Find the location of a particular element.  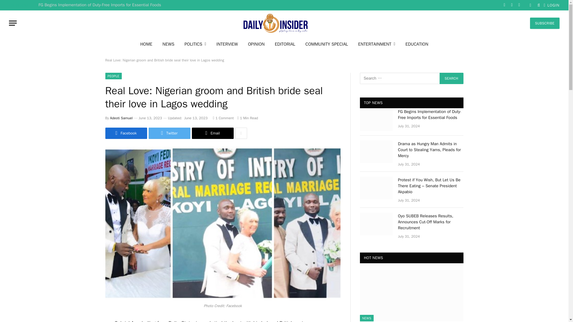

SUBSCRIBE is located at coordinates (545, 23).